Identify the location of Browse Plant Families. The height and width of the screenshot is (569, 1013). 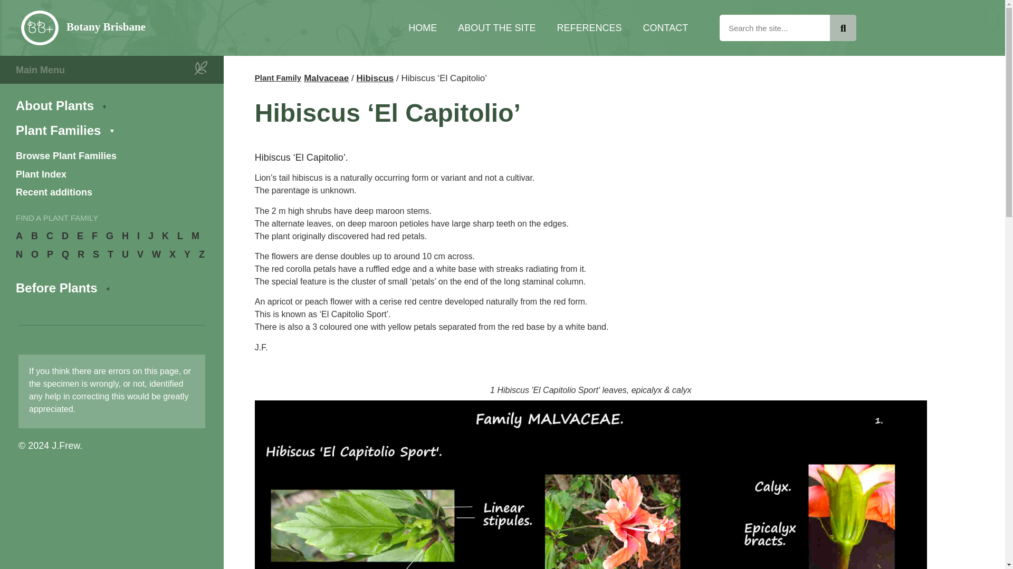
(111, 156).